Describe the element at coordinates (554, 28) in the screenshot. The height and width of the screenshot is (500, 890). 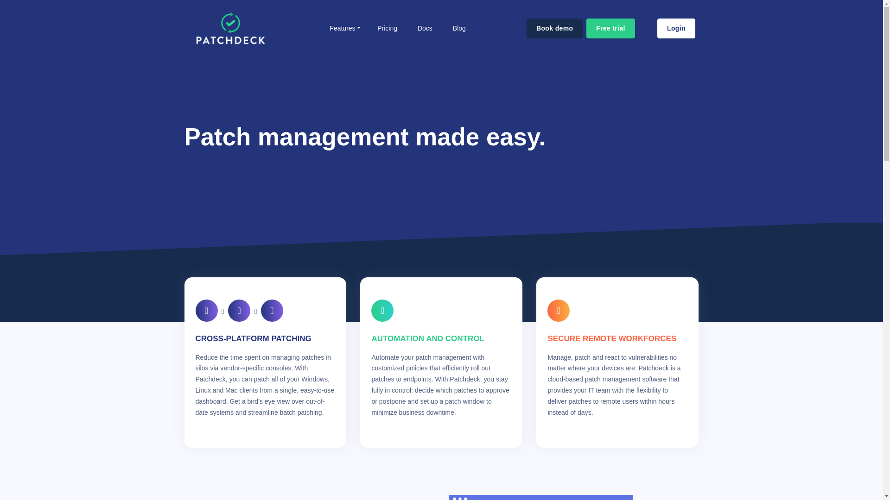
I see `Book demo` at that location.